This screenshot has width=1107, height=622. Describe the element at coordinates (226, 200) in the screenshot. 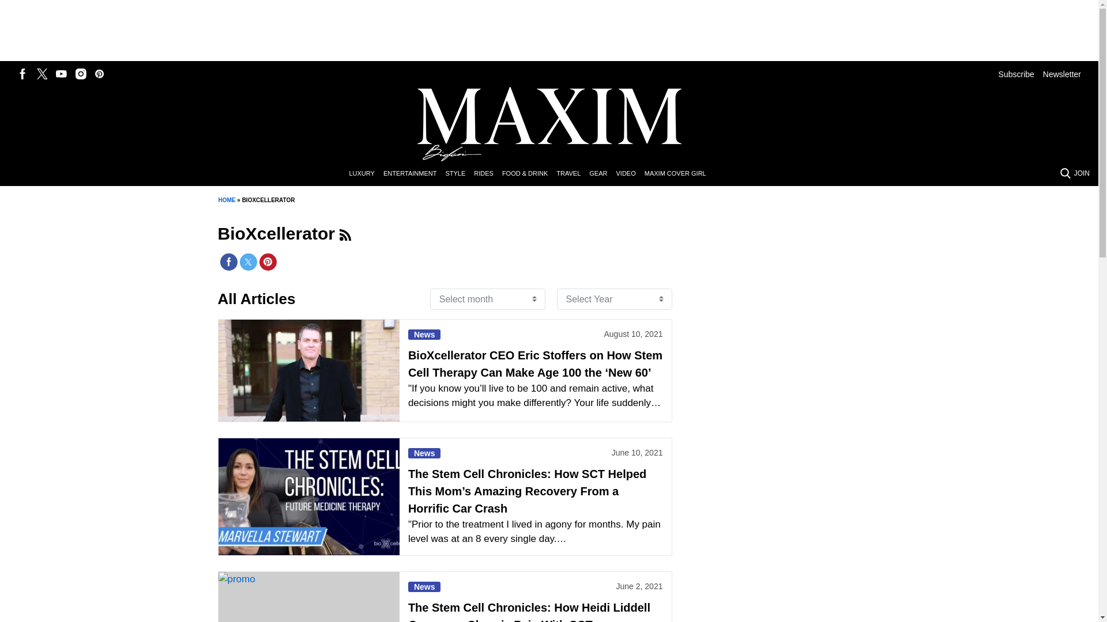

I see `HOME` at that location.